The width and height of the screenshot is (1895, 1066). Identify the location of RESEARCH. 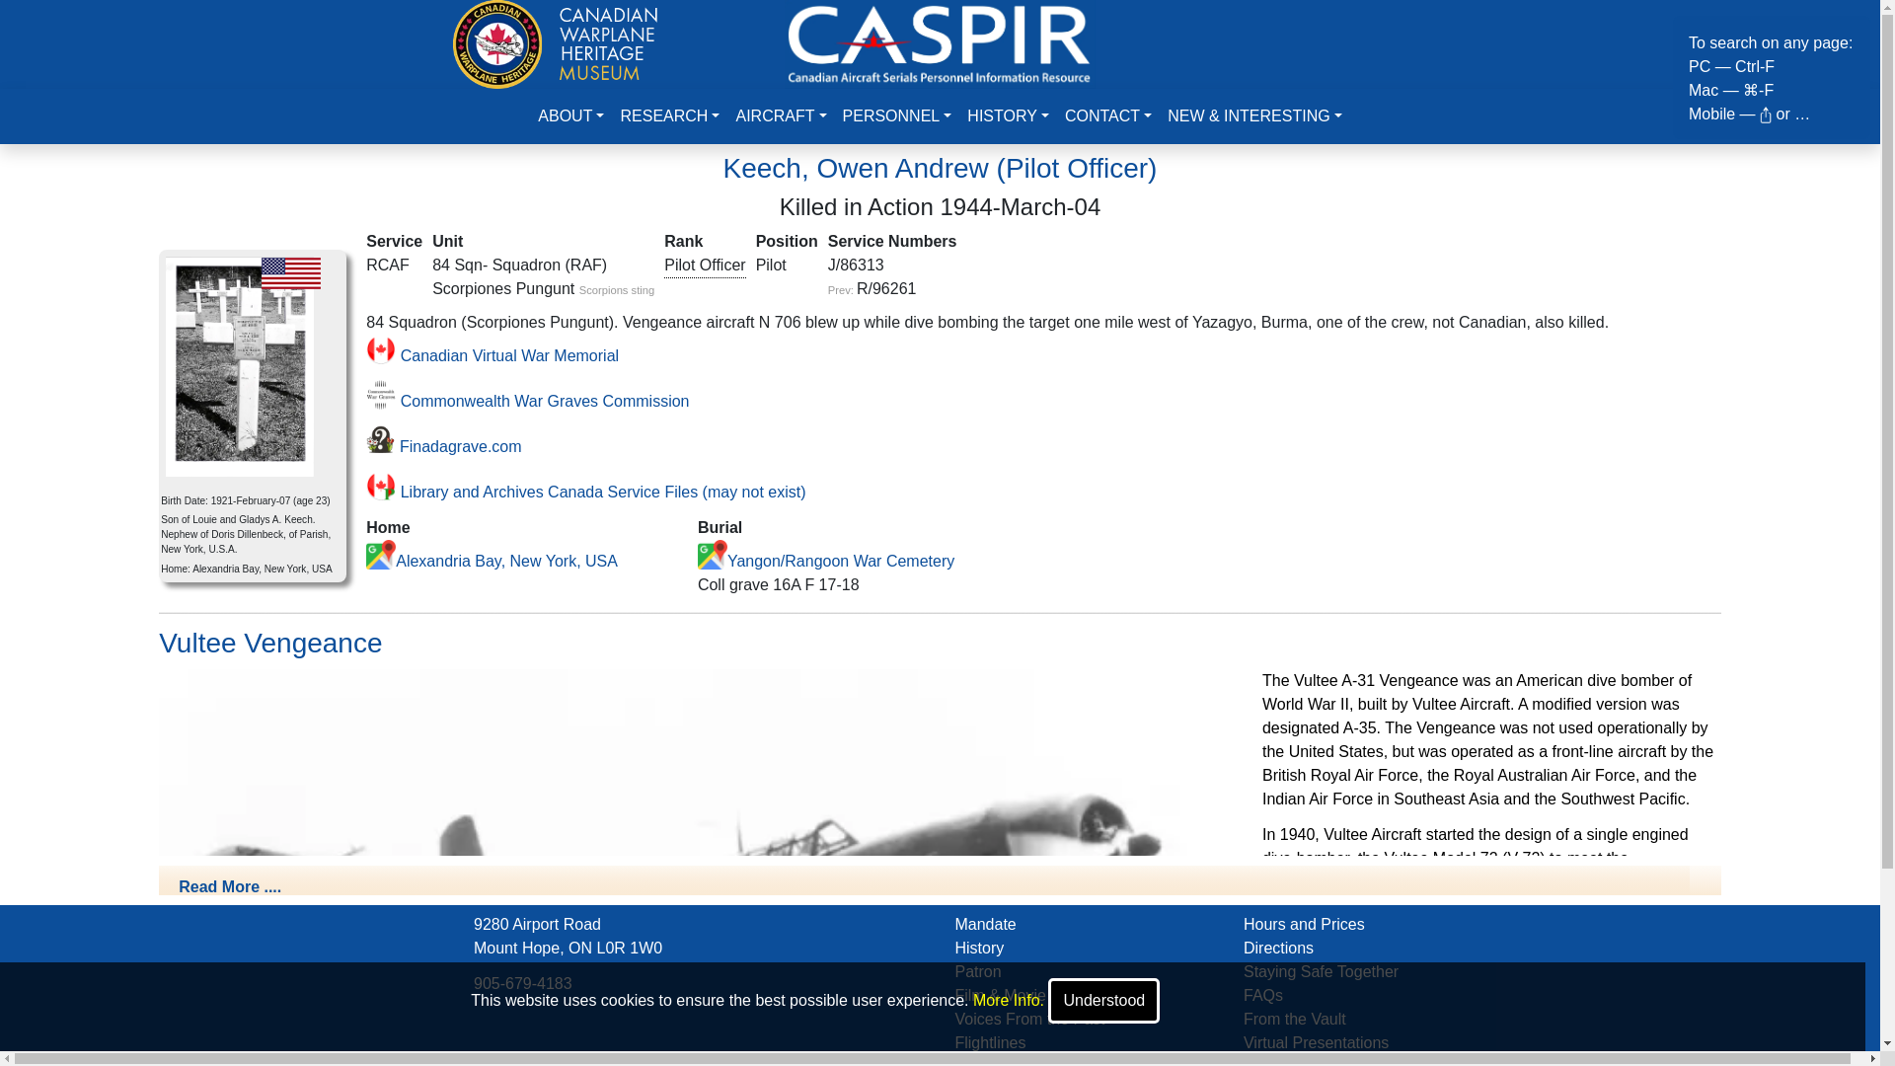
(669, 116).